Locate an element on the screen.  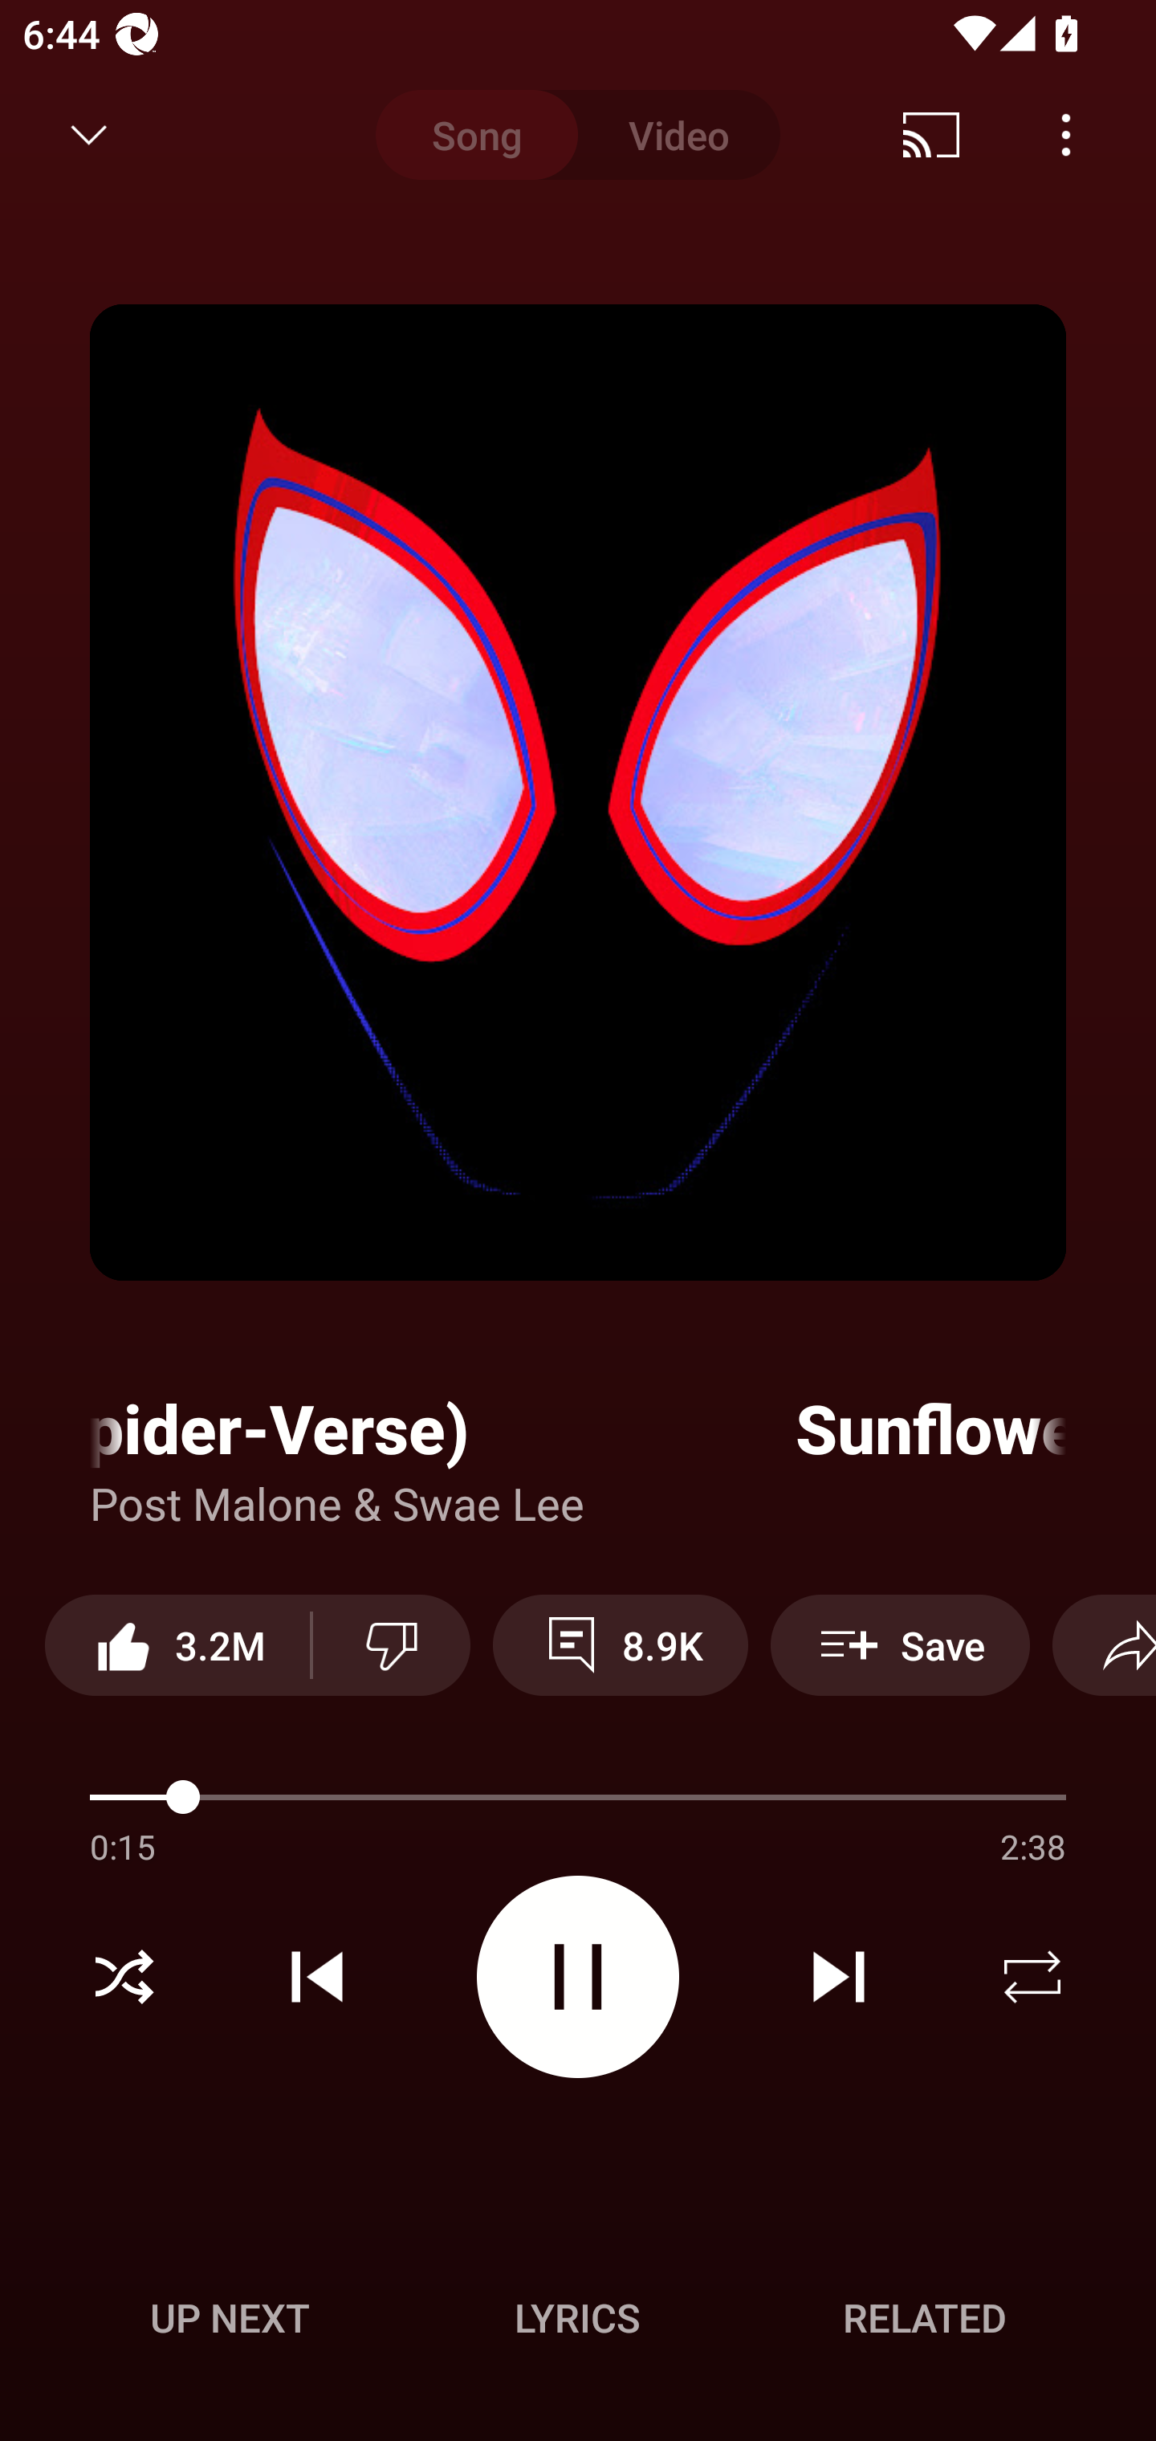
Repeat off is located at coordinates (1032, 1977).